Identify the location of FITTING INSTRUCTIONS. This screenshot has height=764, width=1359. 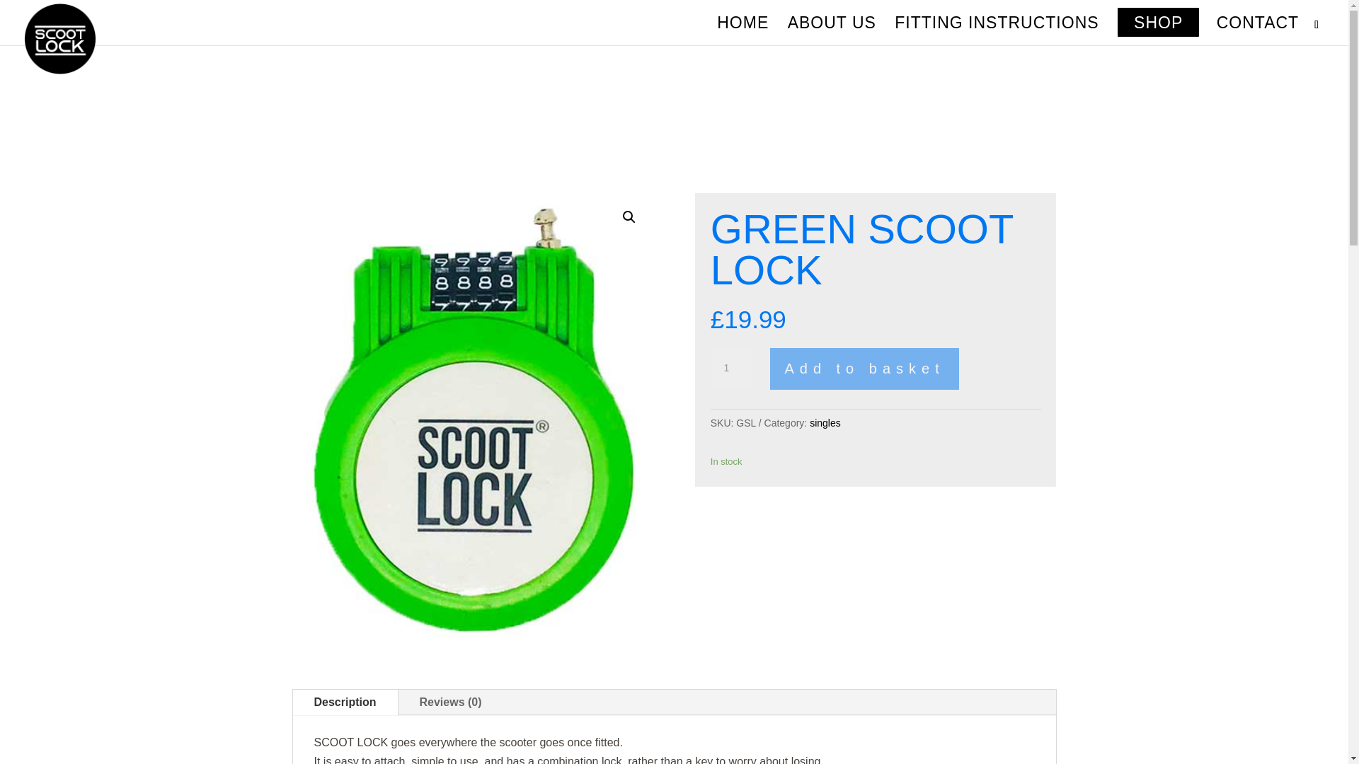
(996, 31).